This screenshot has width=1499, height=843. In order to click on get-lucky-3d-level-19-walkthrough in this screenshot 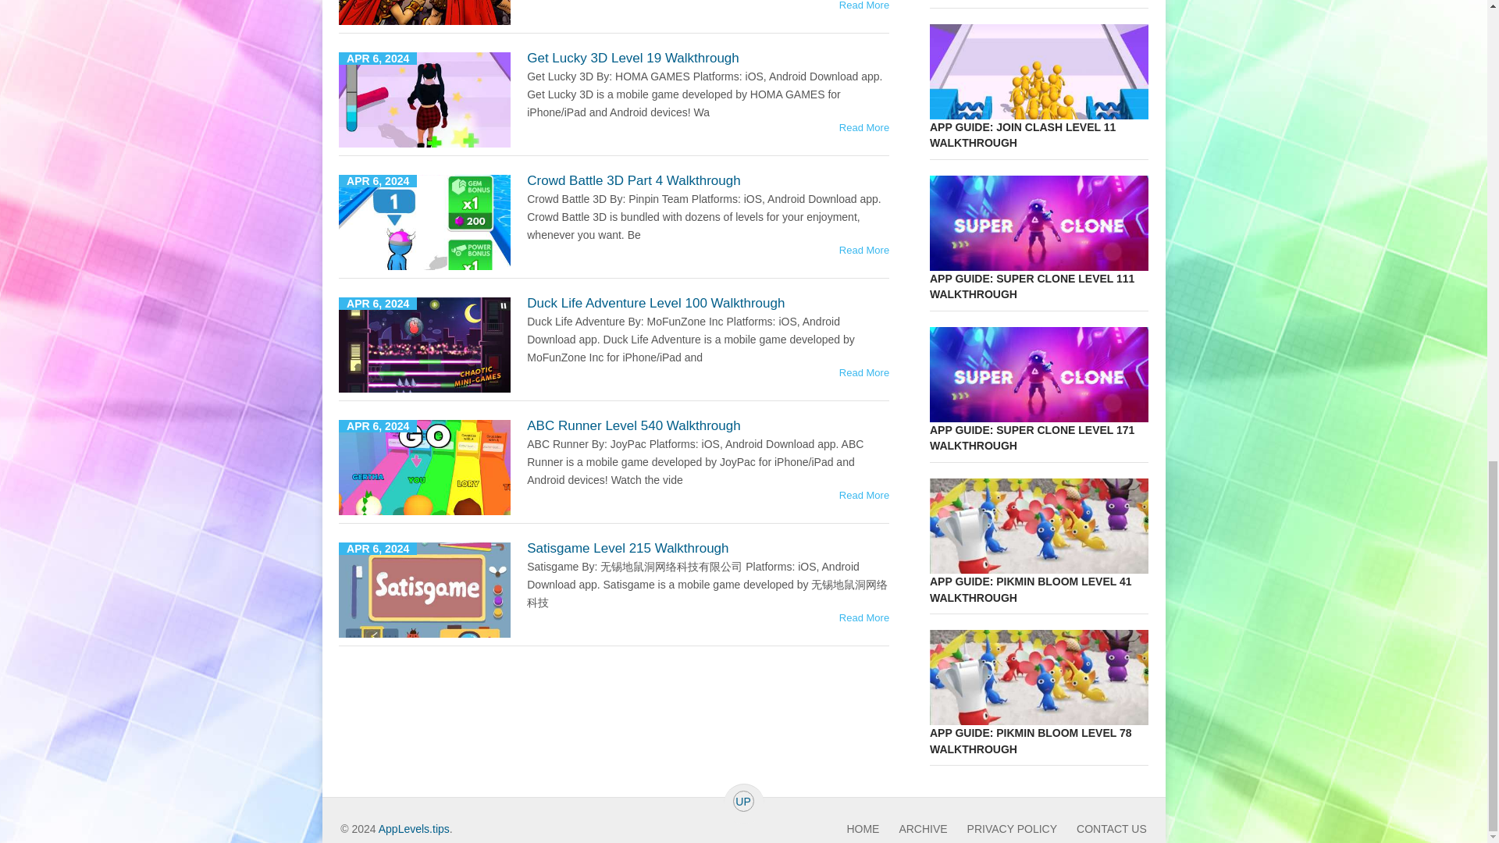, I will do `click(425, 100)`.